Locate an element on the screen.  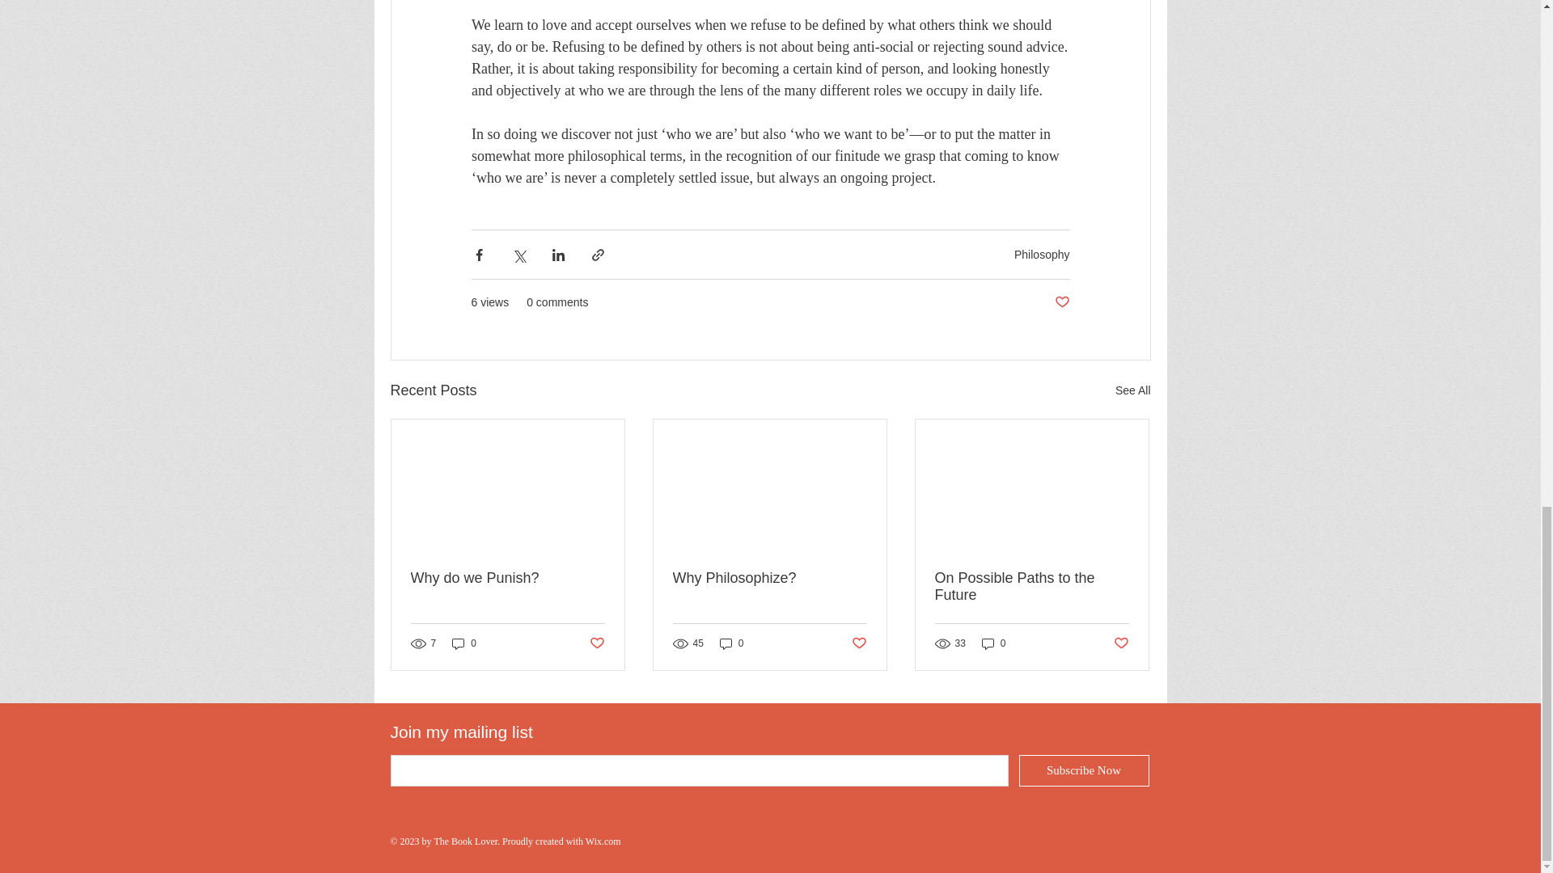
On Possible Paths to the Future is located at coordinates (1031, 587).